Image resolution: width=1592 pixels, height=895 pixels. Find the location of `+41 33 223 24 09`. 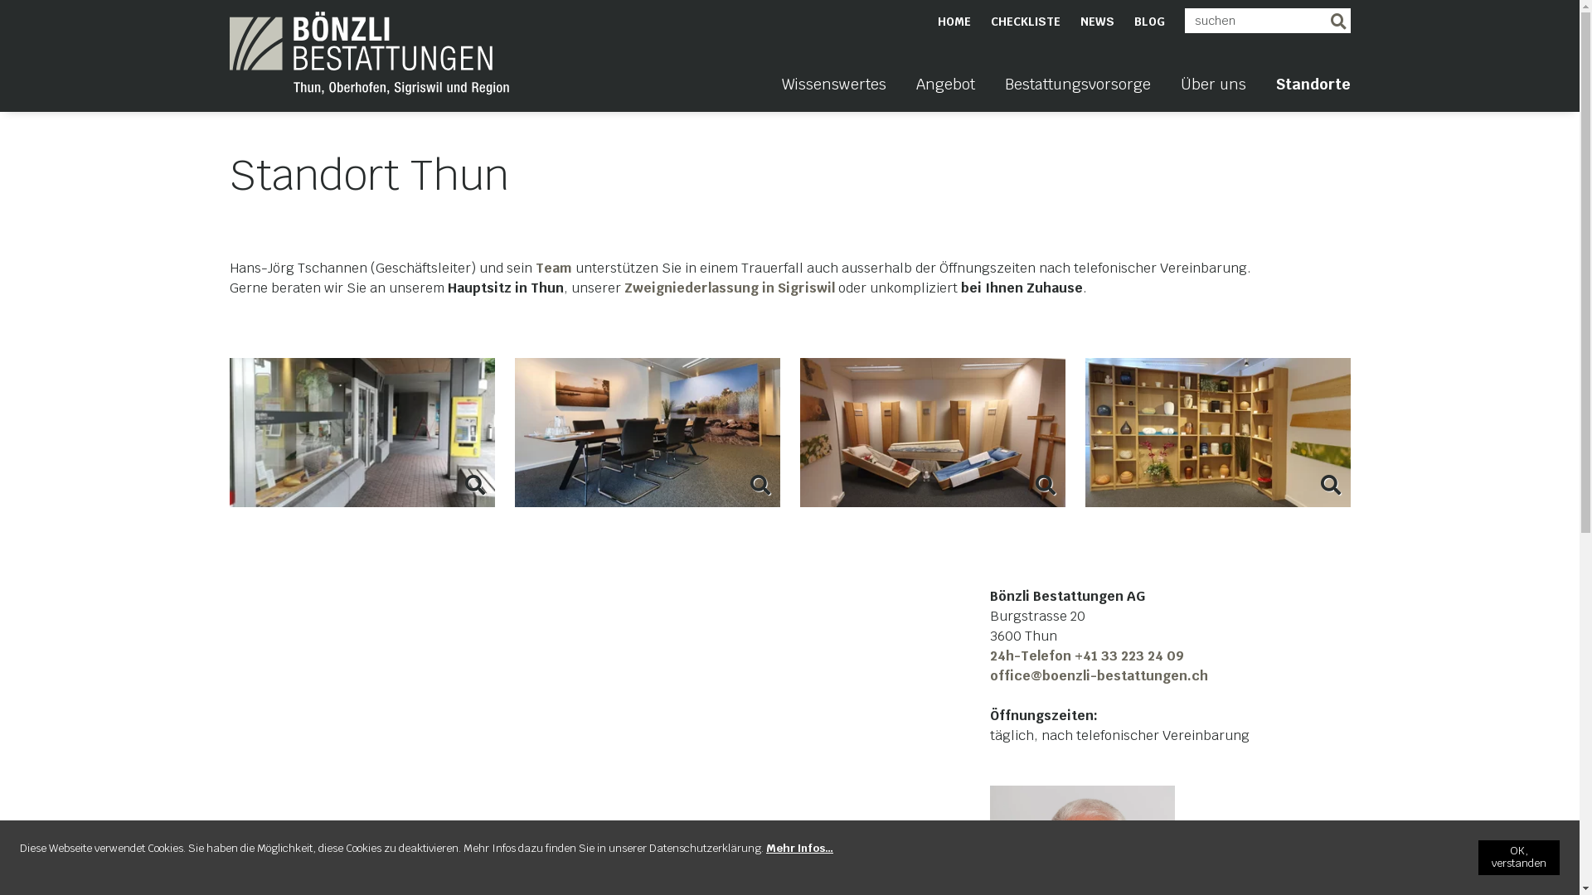

+41 33 223 24 09 is located at coordinates (1129, 656).